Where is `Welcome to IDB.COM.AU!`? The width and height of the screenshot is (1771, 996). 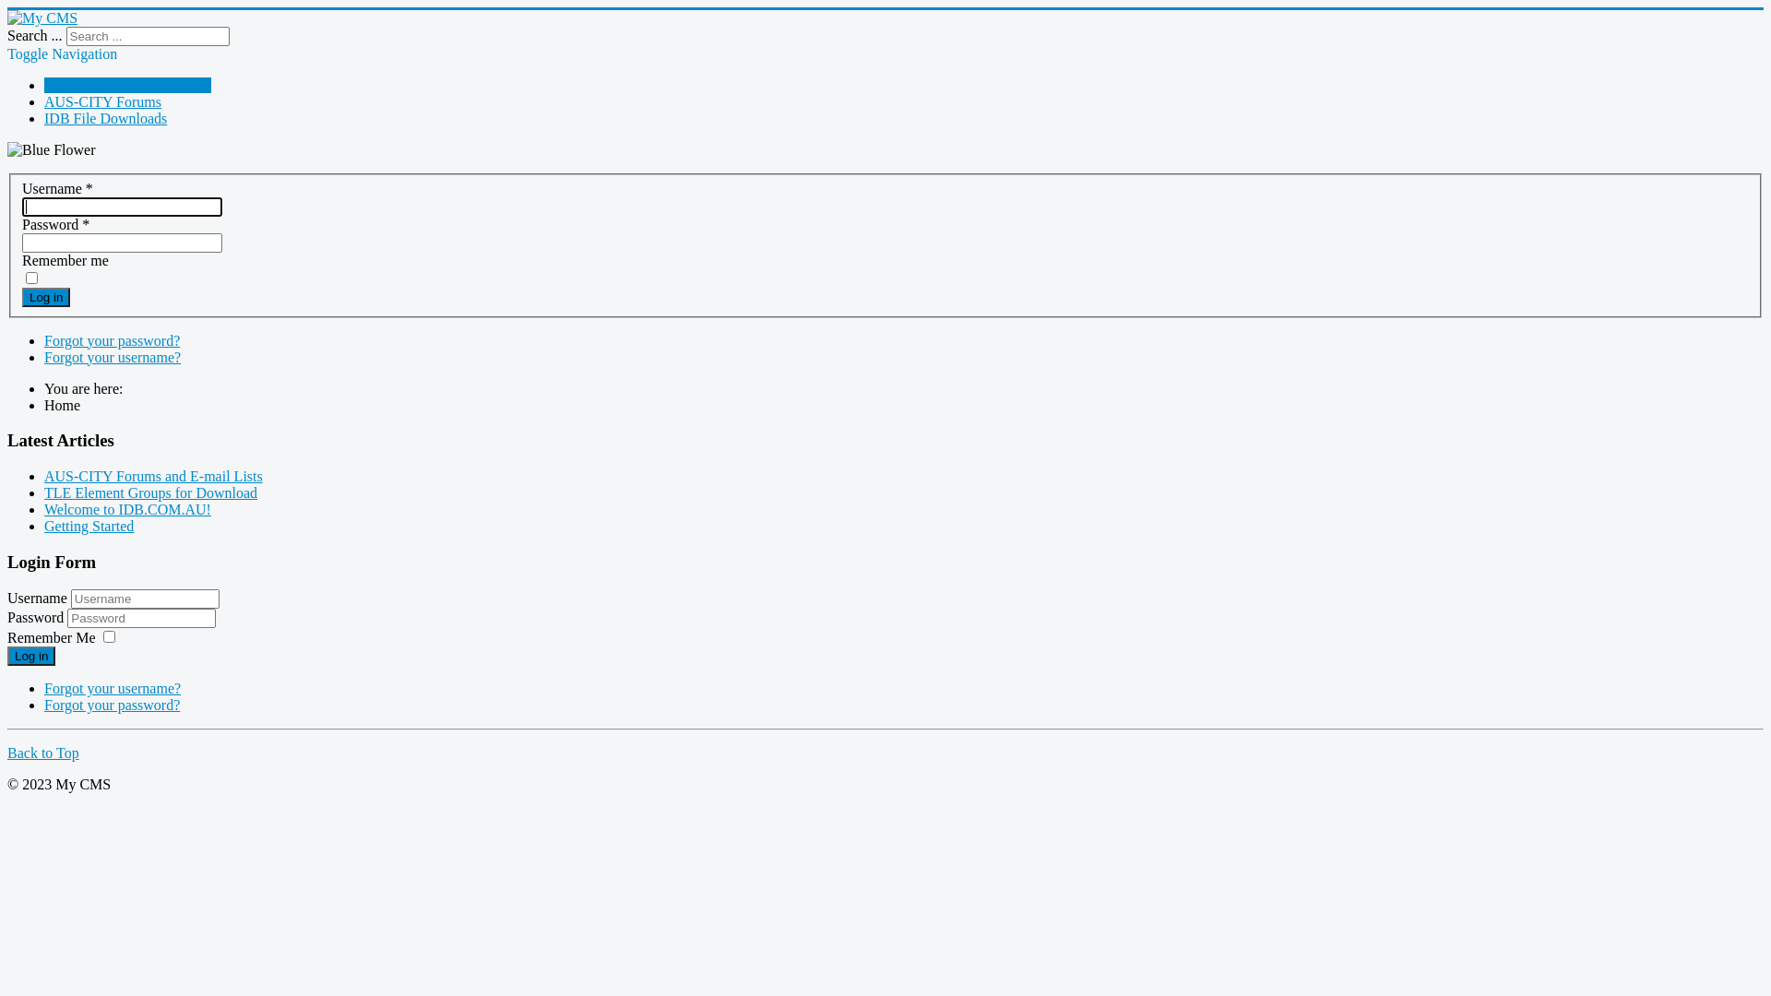 Welcome to IDB.COM.AU! is located at coordinates (127, 85).